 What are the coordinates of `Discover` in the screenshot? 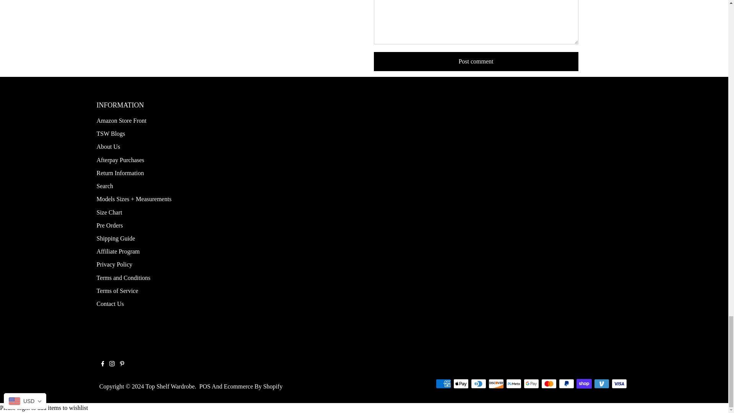 It's located at (496, 384).